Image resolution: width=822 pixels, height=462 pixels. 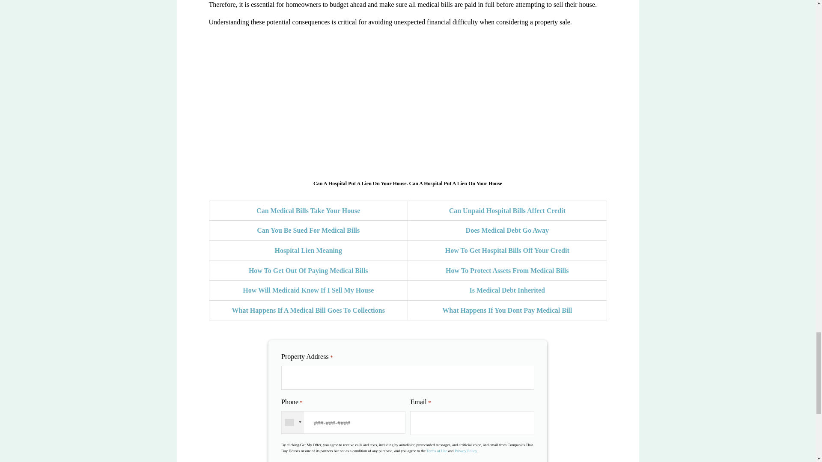 I want to click on Hospital Lien Meaning, so click(x=308, y=250).